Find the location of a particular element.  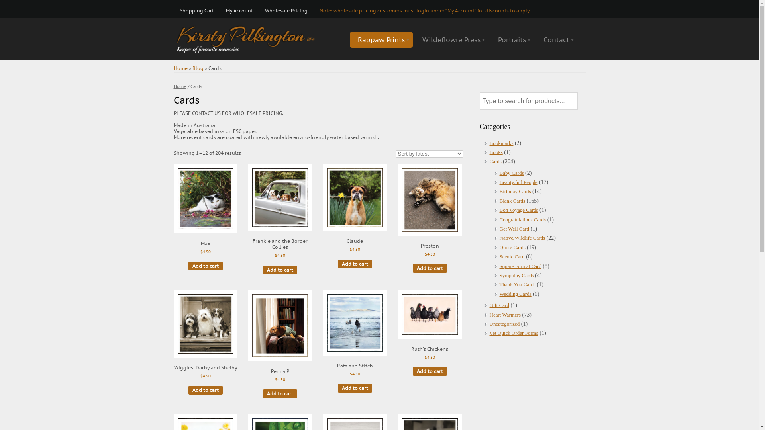

Bookmarks is located at coordinates (501, 143).